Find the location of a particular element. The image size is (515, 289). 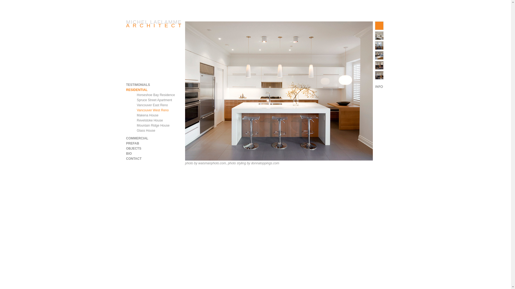

ARCHITECT is located at coordinates (155, 25).